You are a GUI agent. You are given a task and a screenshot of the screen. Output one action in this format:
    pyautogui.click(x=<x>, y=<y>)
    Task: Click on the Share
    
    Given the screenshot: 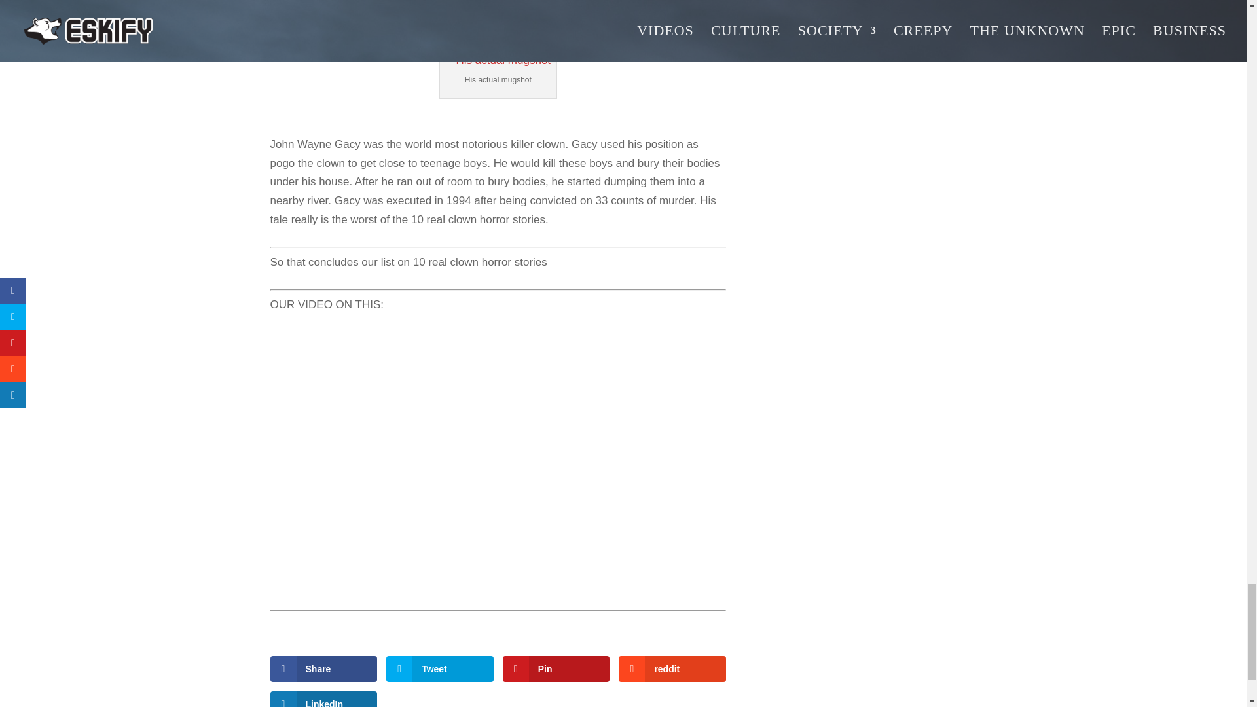 What is the action you would take?
    pyautogui.click(x=323, y=669)
    